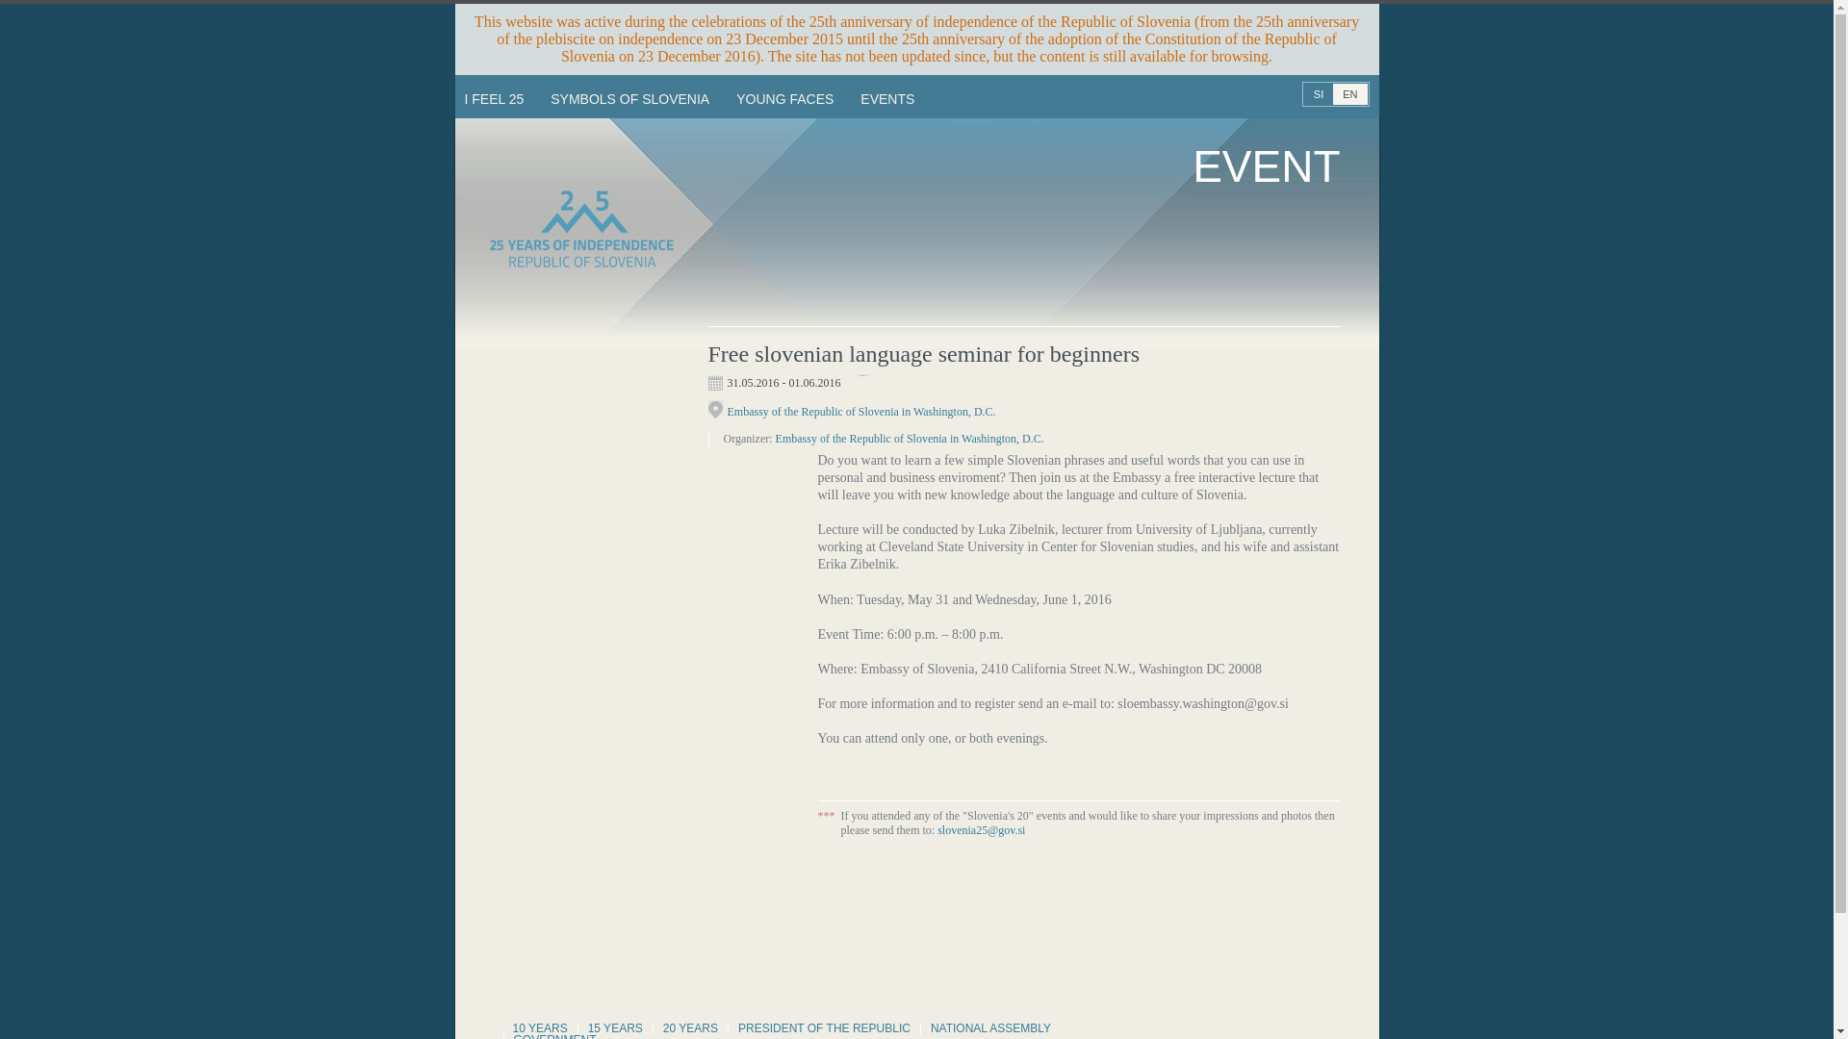 The width and height of the screenshot is (1848, 1039). What do you see at coordinates (1319, 94) in the screenshot?
I see `SI` at bounding box center [1319, 94].